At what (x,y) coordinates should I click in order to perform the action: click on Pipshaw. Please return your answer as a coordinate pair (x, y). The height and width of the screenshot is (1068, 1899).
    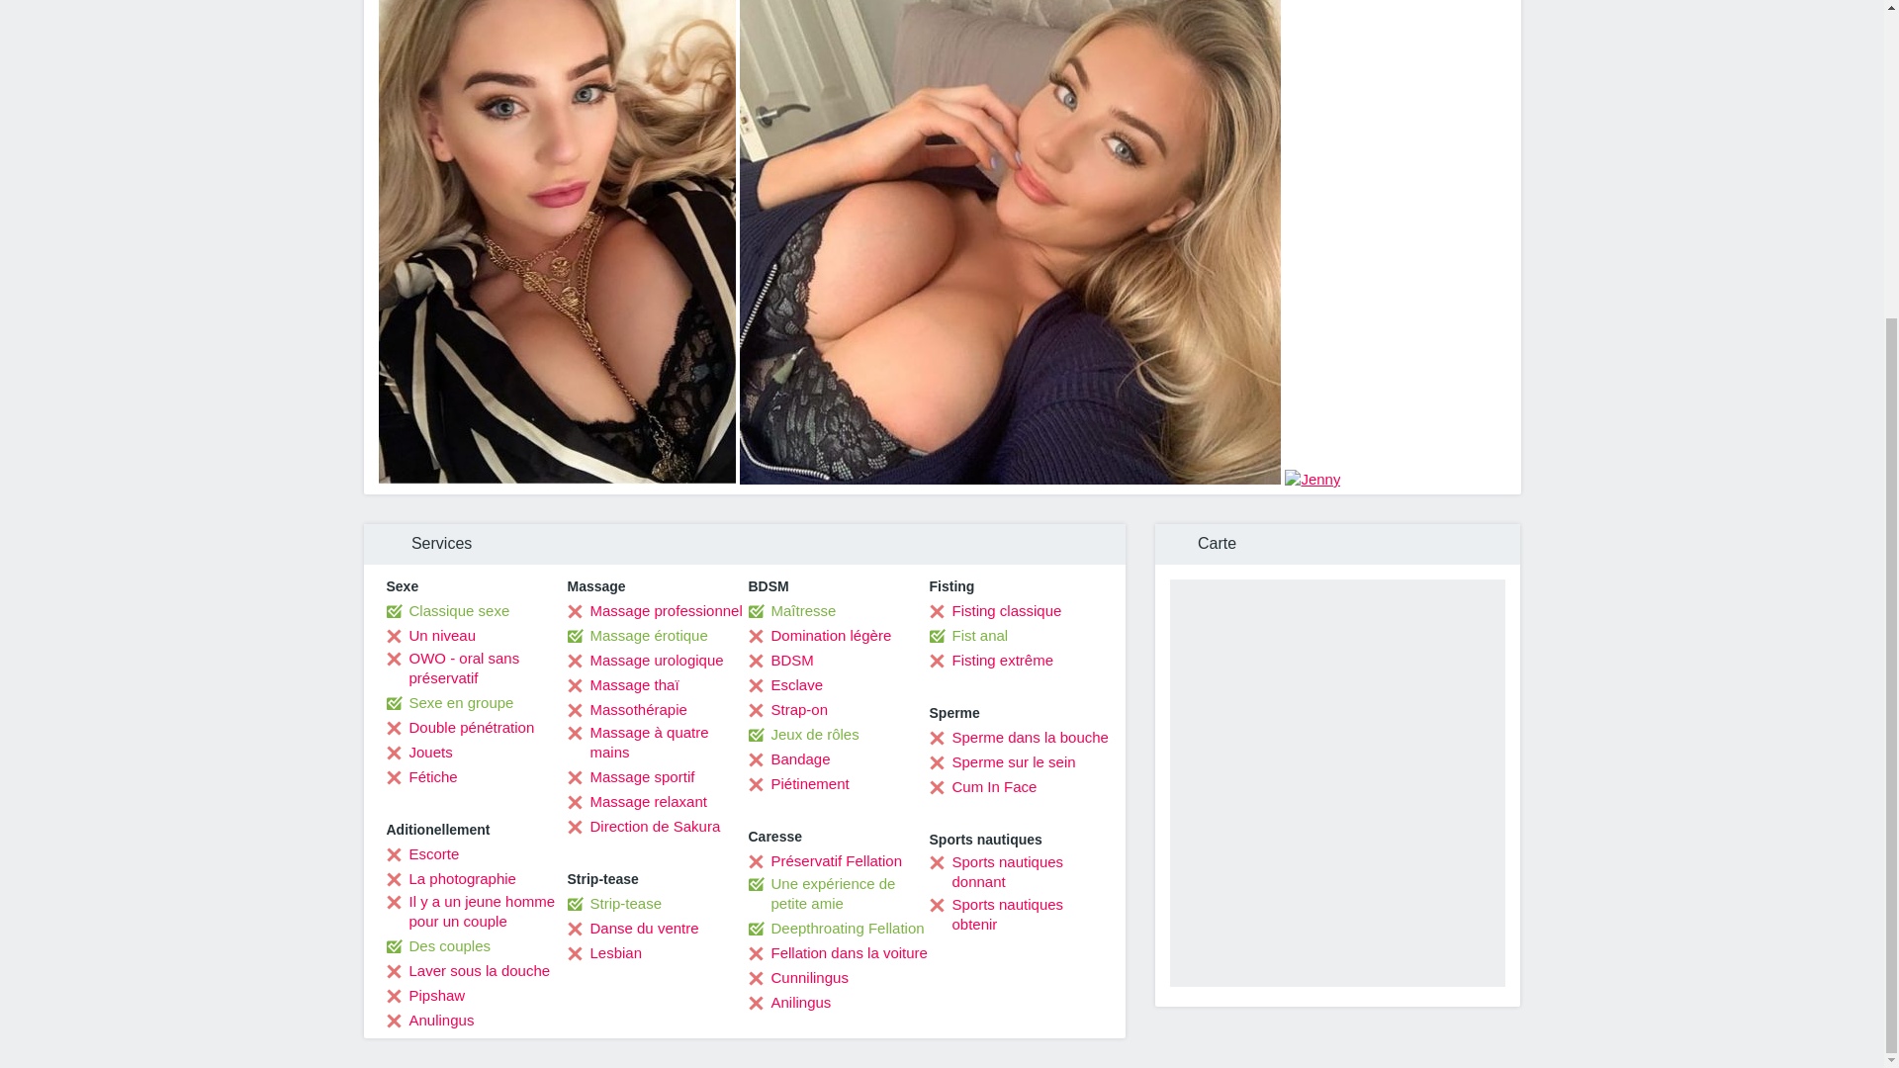
    Looking at the image, I should click on (425, 995).